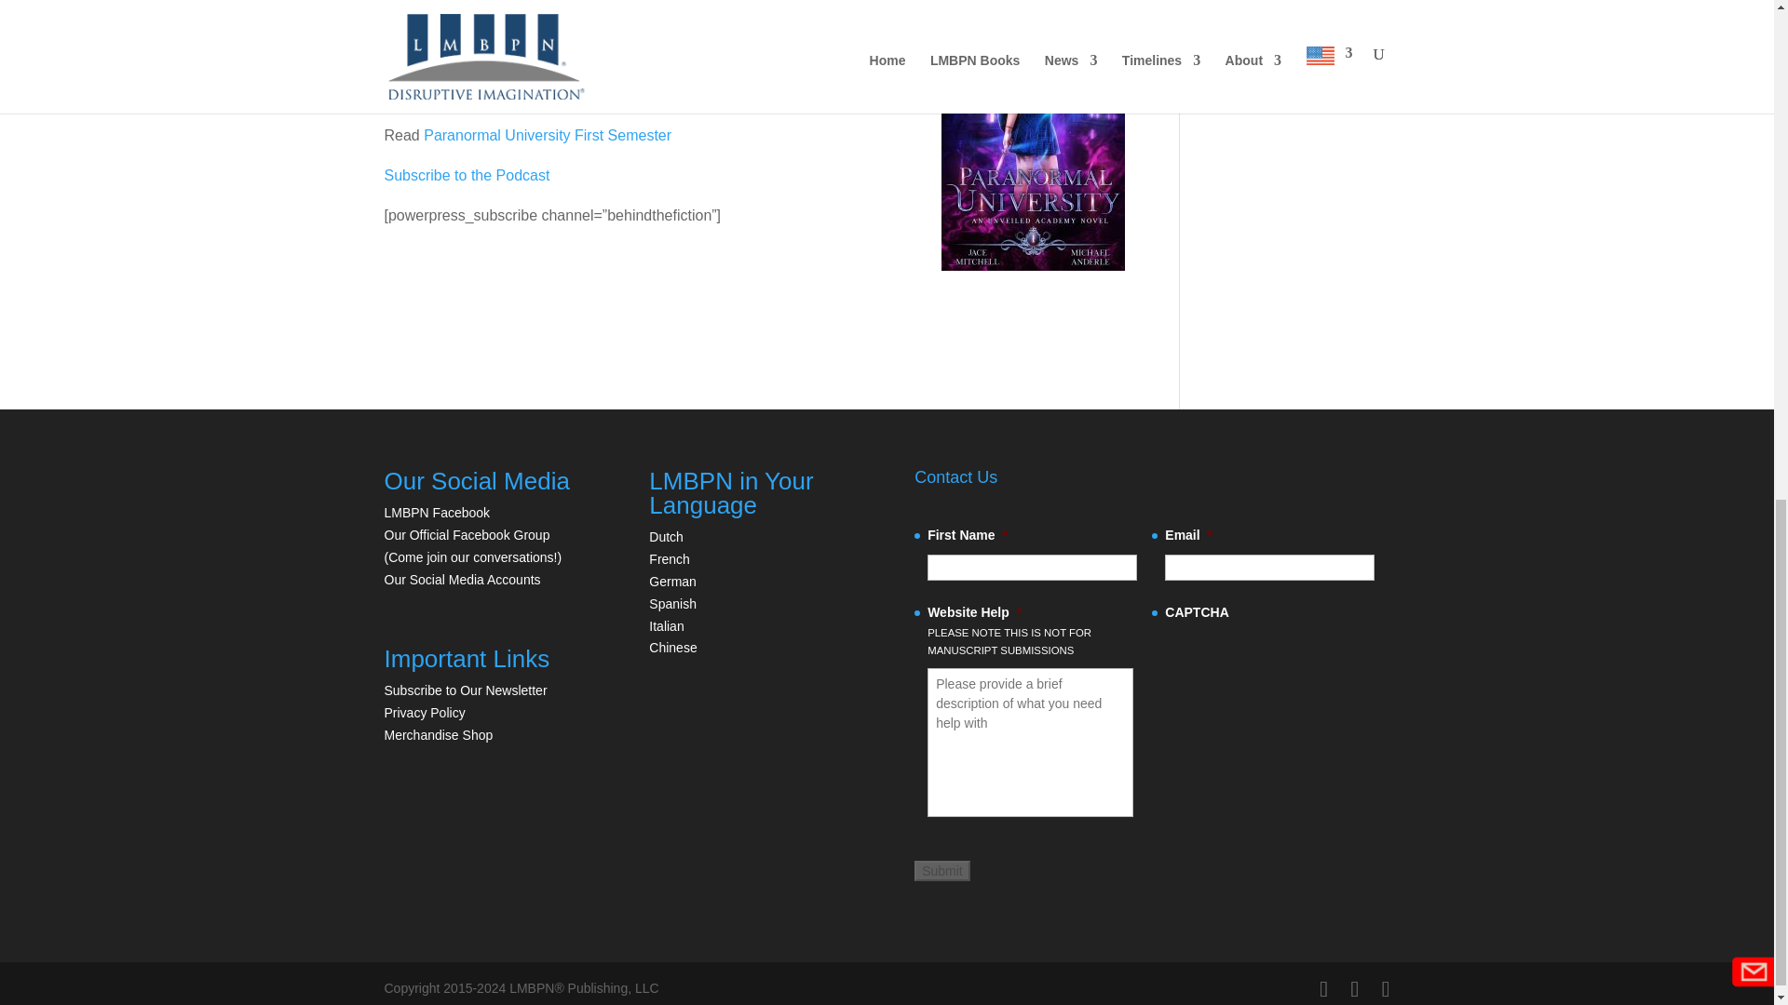 The image size is (1788, 1005). What do you see at coordinates (942, 871) in the screenshot?
I see `Submit` at bounding box center [942, 871].